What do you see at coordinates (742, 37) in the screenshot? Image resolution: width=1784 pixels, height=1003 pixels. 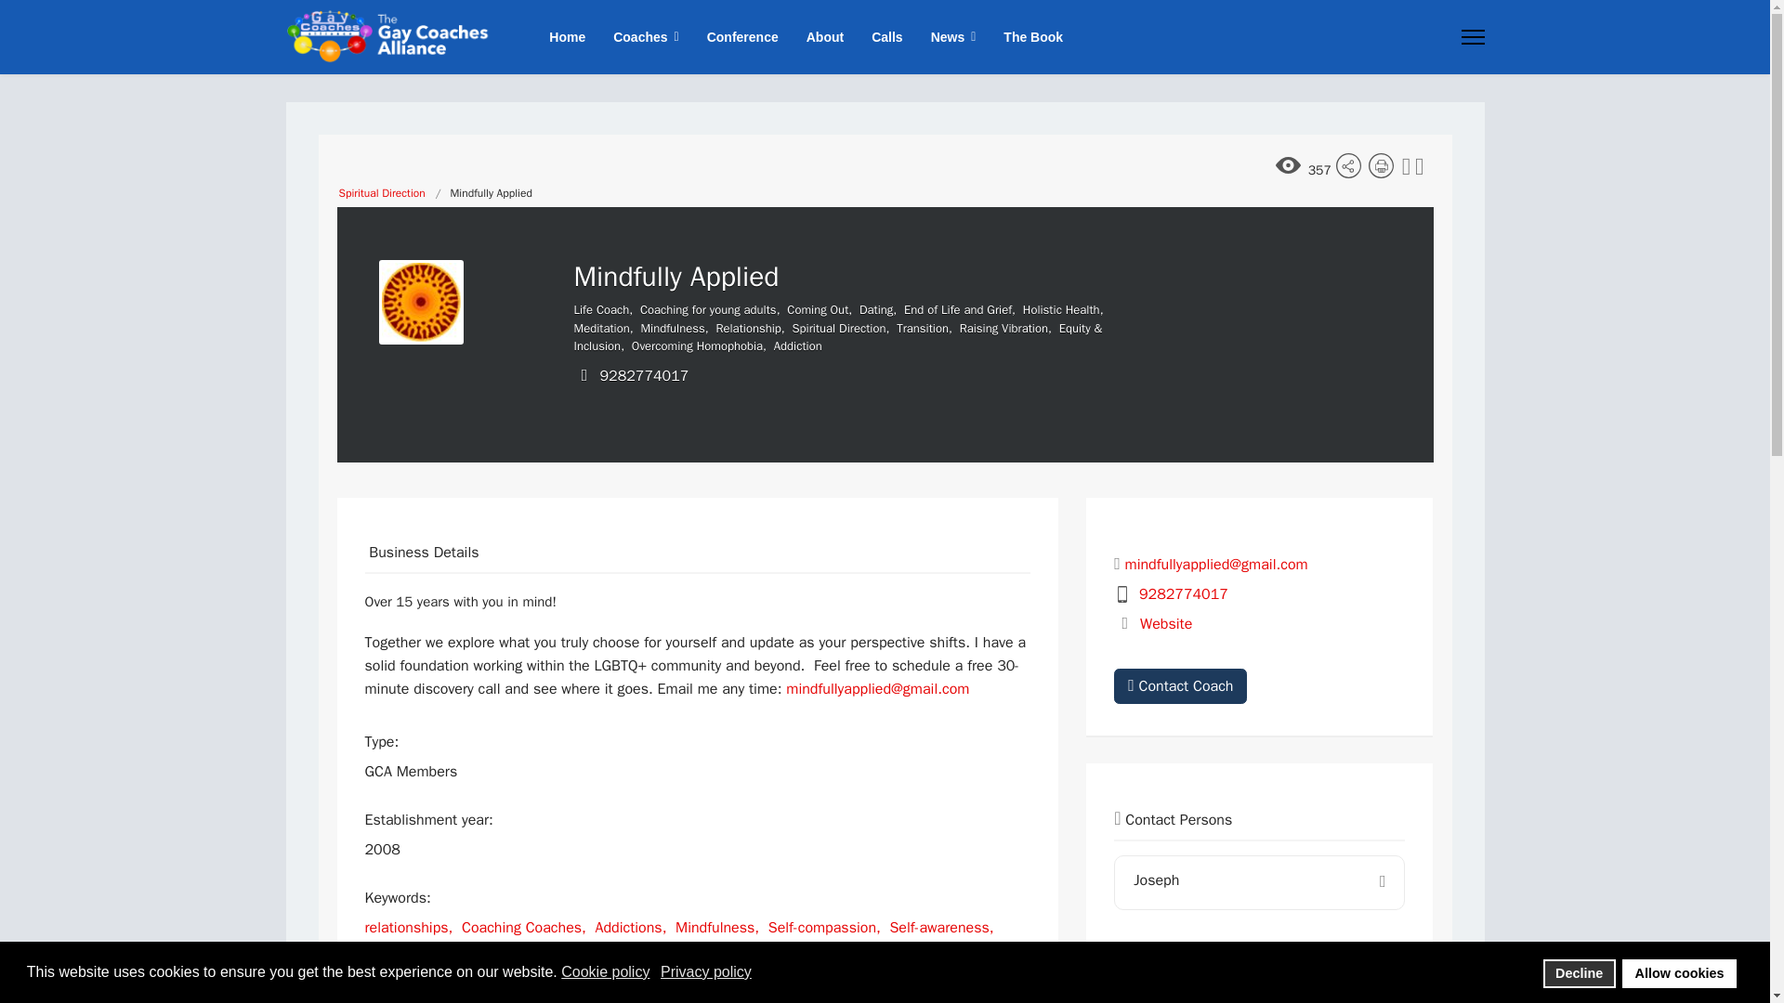 I see `Conference` at bounding box center [742, 37].